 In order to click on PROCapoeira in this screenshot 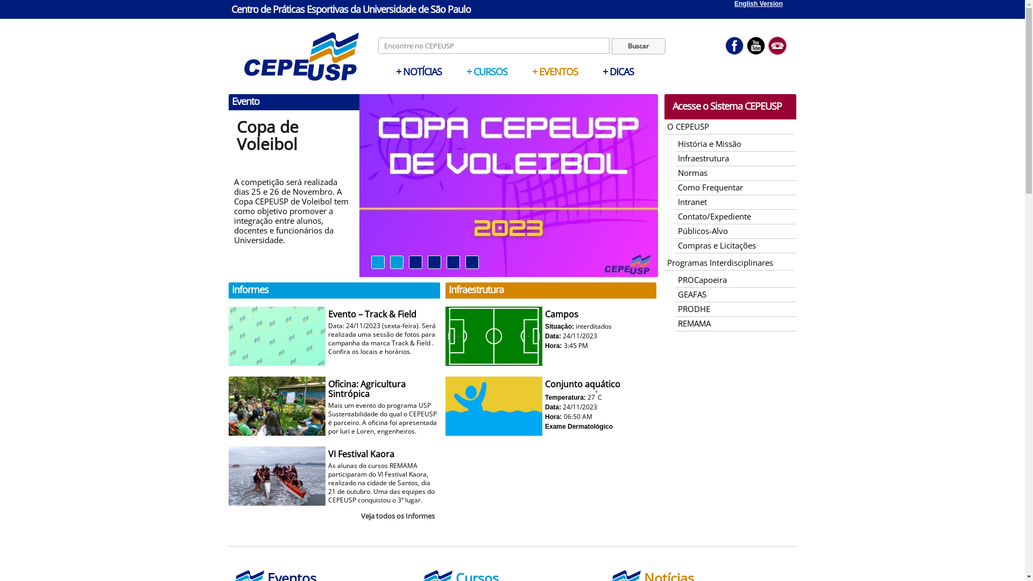, I will do `click(703, 280)`.